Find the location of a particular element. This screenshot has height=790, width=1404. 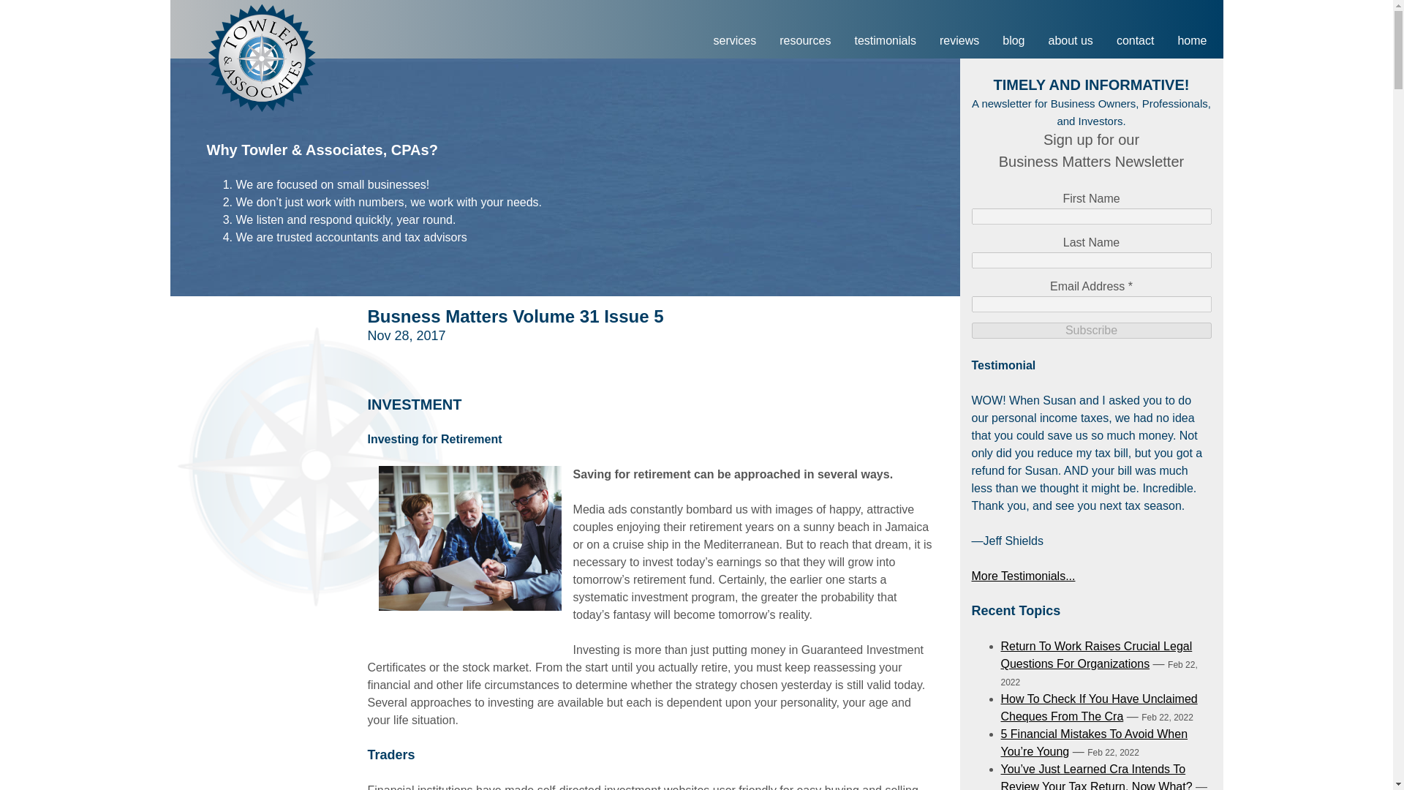

resources is located at coordinates (805, 41).